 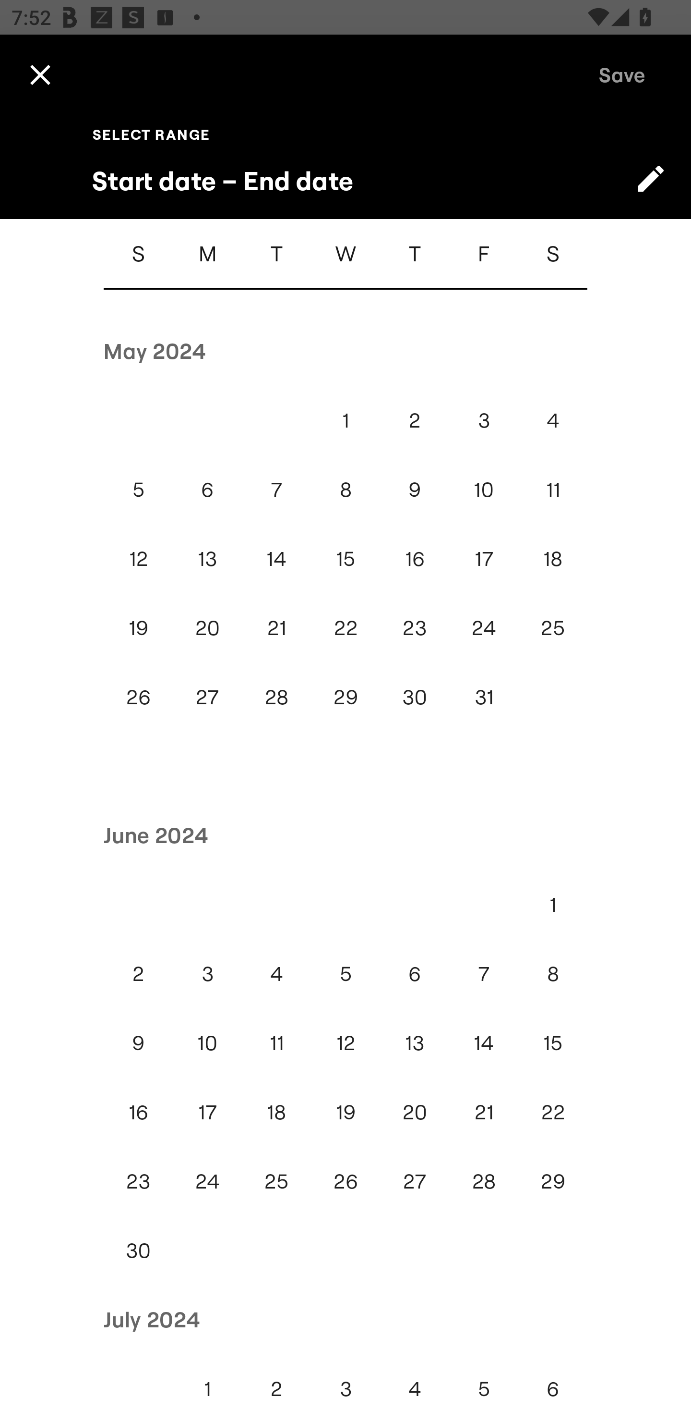 What do you see at coordinates (345, 420) in the screenshot?
I see `1 Wed, May 1` at bounding box center [345, 420].